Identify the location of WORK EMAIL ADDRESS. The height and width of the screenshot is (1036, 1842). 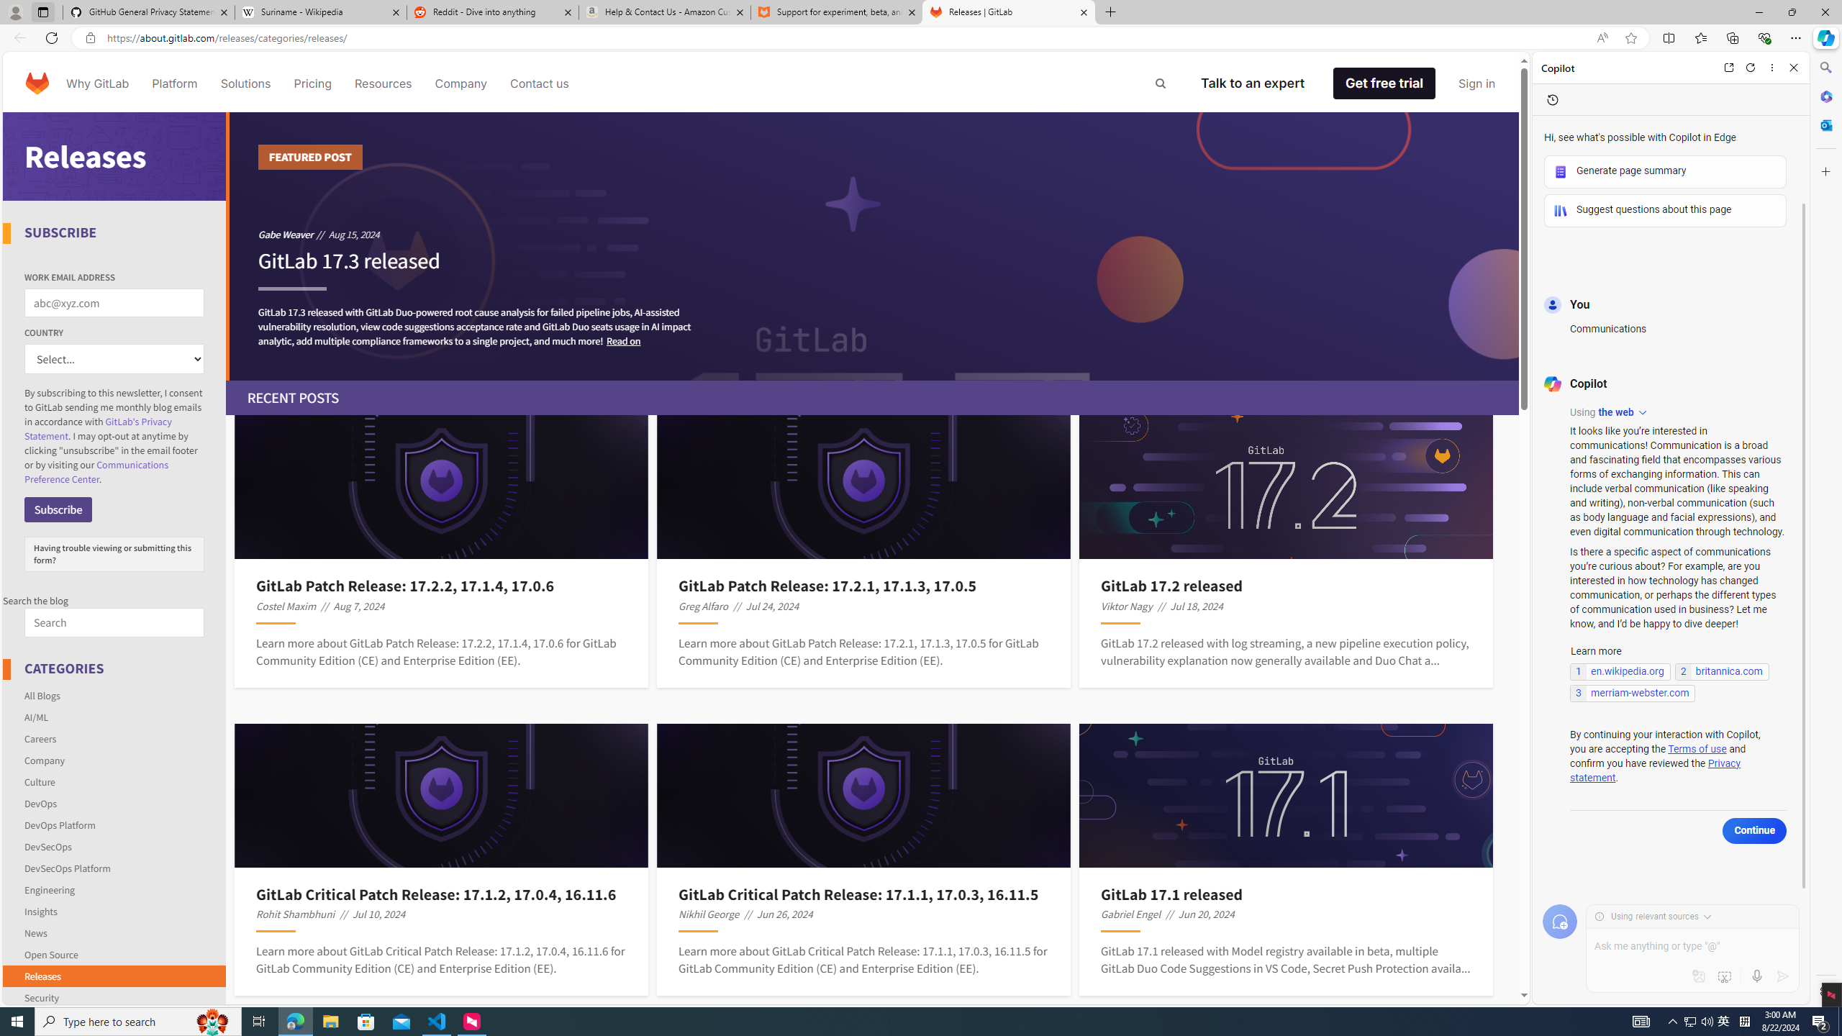
(114, 303).